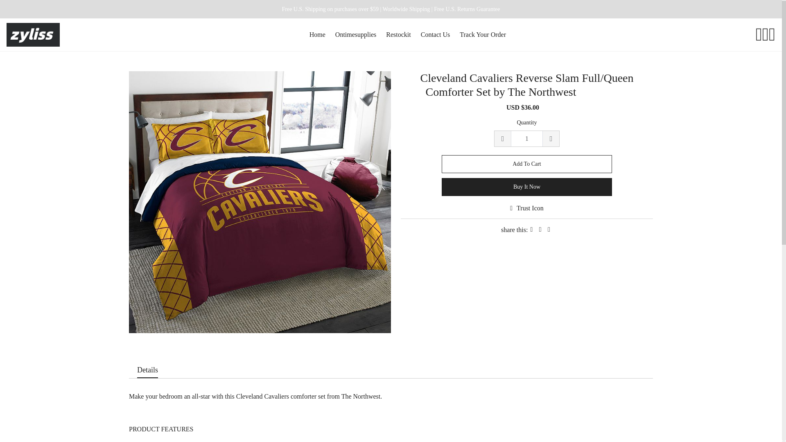 The height and width of the screenshot is (442, 786). I want to click on Buy It Now, so click(527, 187).